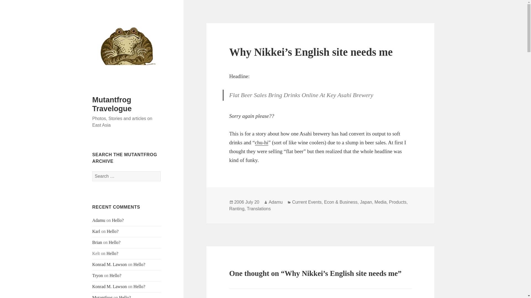 The width and height of the screenshot is (531, 298). I want to click on Mutantfrog, so click(102, 297).